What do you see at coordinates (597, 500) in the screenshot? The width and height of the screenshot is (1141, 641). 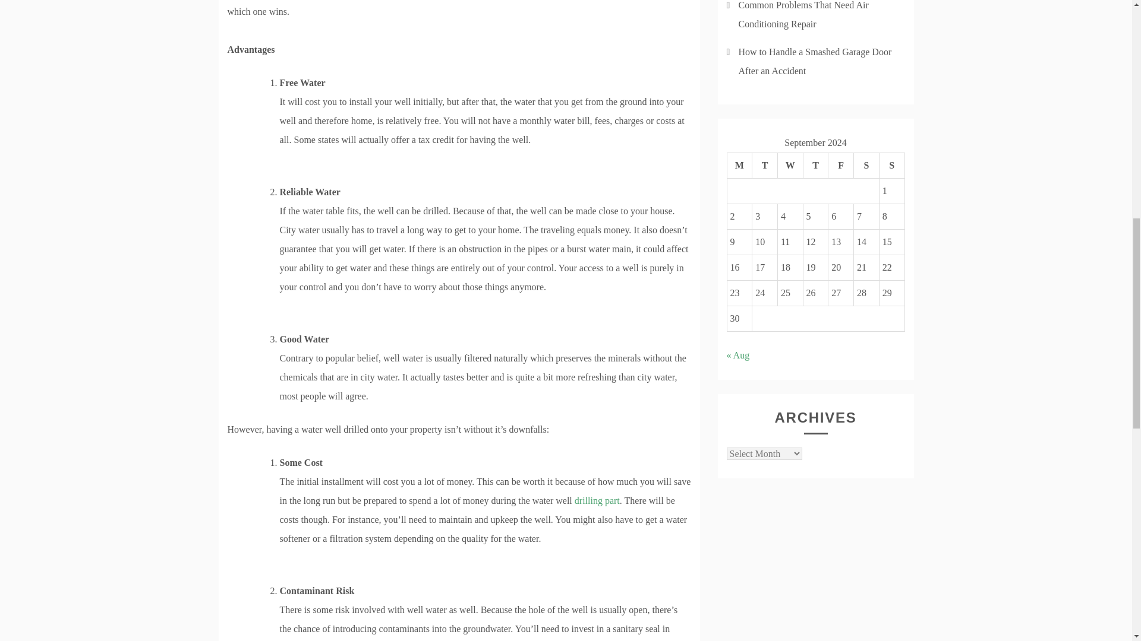 I see `drilling part` at bounding box center [597, 500].